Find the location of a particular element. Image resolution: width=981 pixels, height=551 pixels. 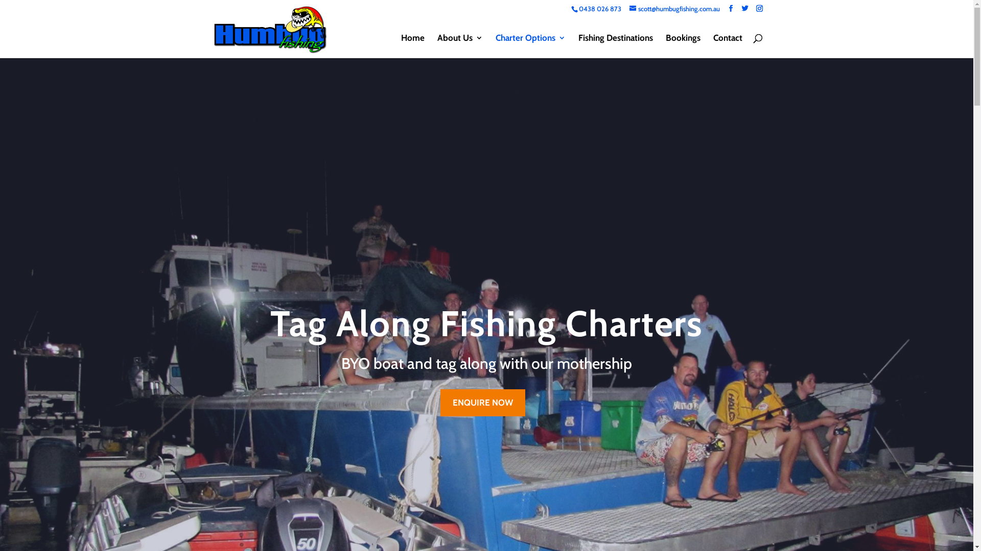

Contact is located at coordinates (728, 46).